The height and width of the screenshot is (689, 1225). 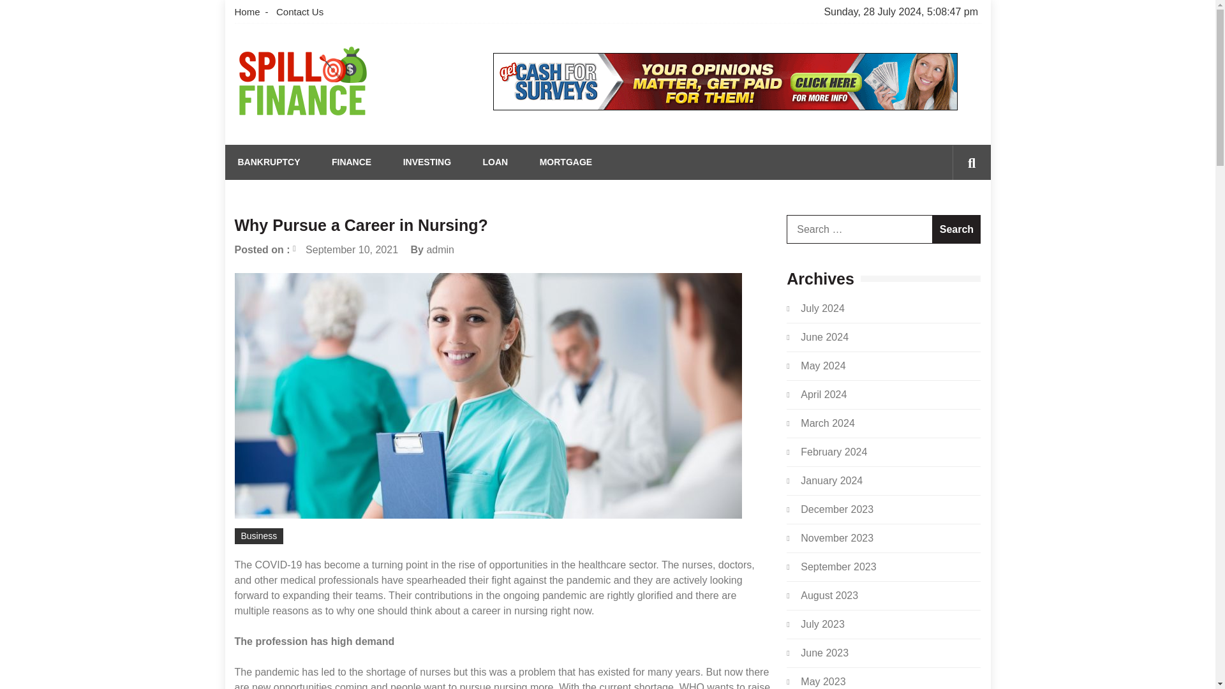 What do you see at coordinates (837, 538) in the screenshot?
I see `November 2023` at bounding box center [837, 538].